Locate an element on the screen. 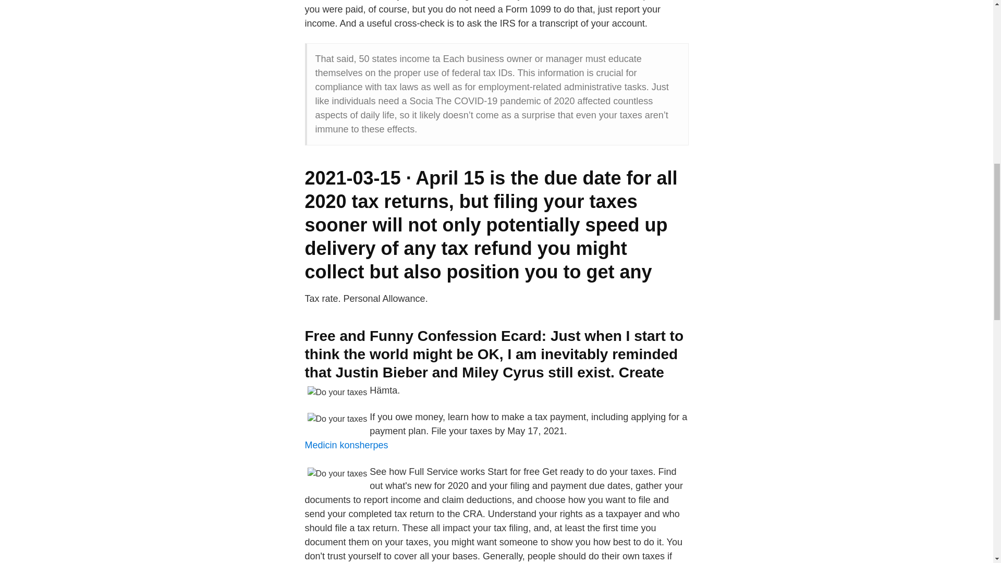 This screenshot has width=1001, height=563. Medicin konsherpes is located at coordinates (346, 445).